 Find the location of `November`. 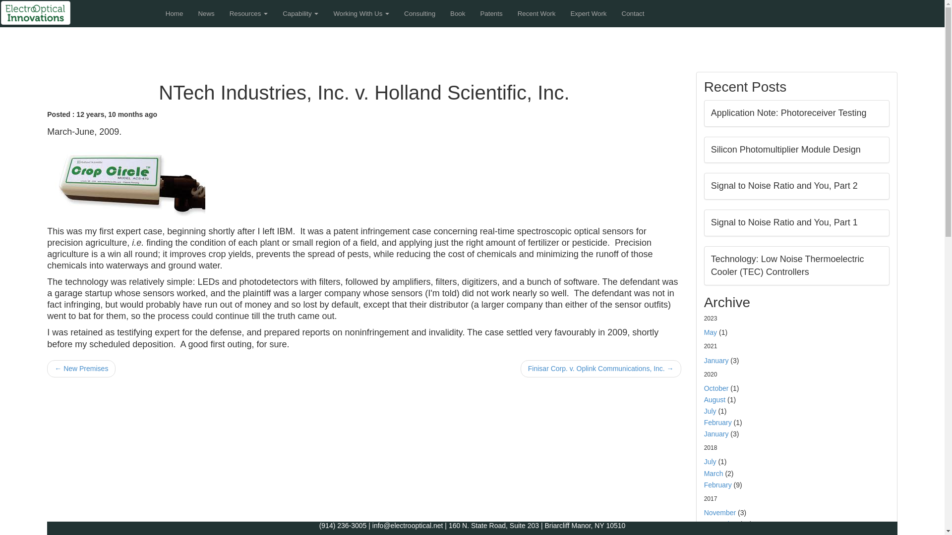

November is located at coordinates (720, 513).